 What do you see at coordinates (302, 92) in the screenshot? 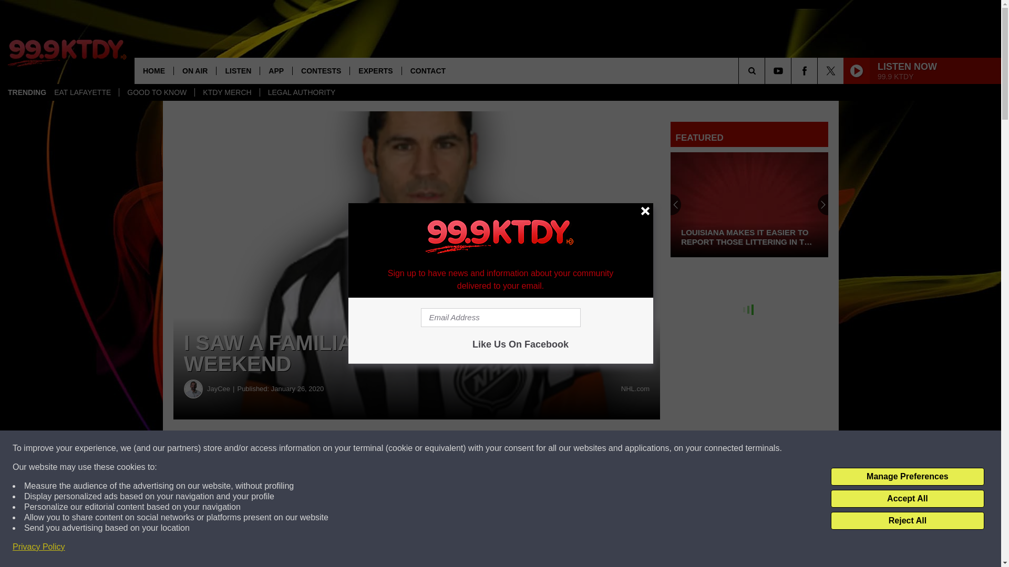
I see `LEGAL AUTHORITY` at bounding box center [302, 92].